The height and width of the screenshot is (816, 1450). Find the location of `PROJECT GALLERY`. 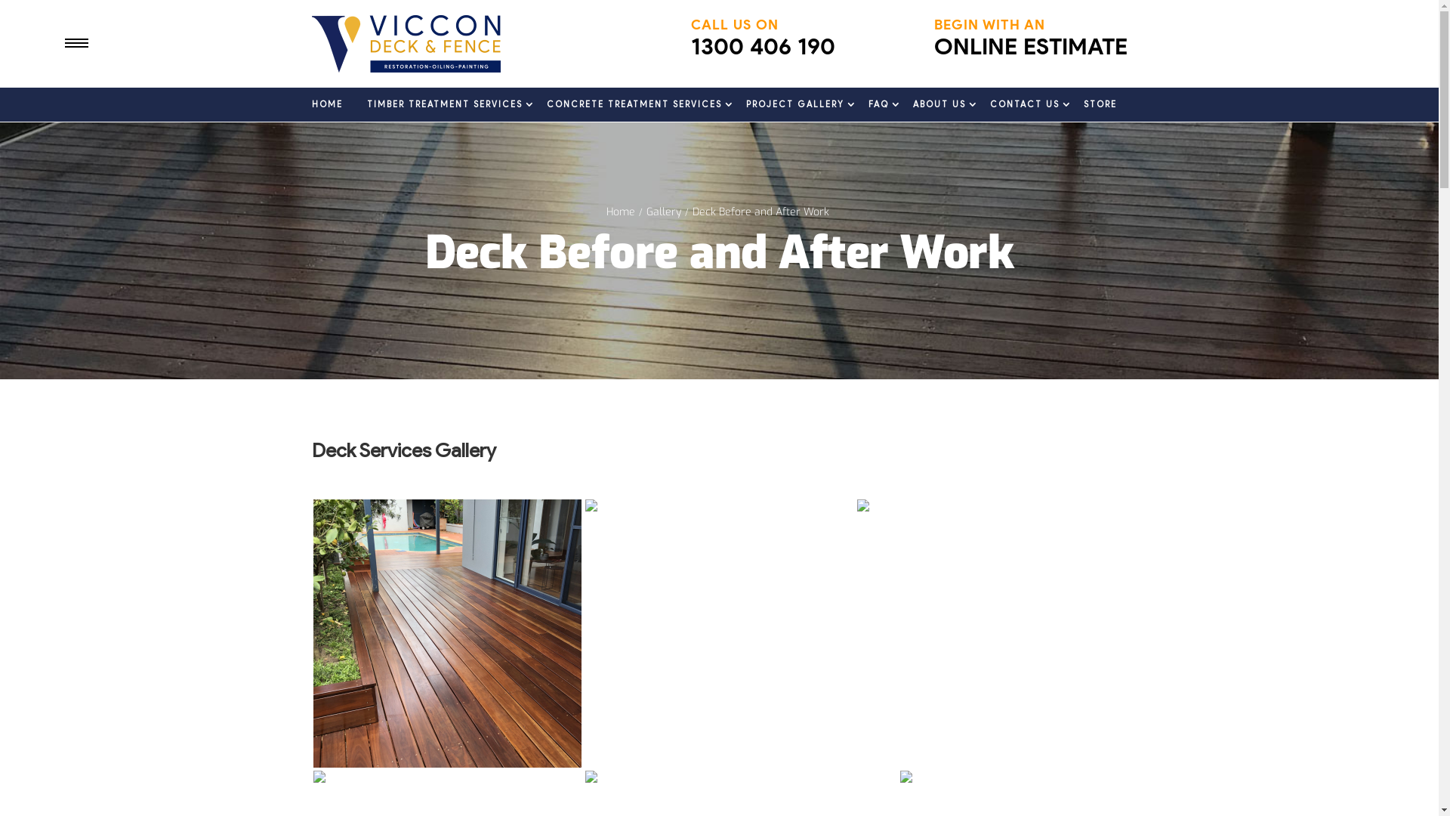

PROJECT GALLERY is located at coordinates (794, 104).